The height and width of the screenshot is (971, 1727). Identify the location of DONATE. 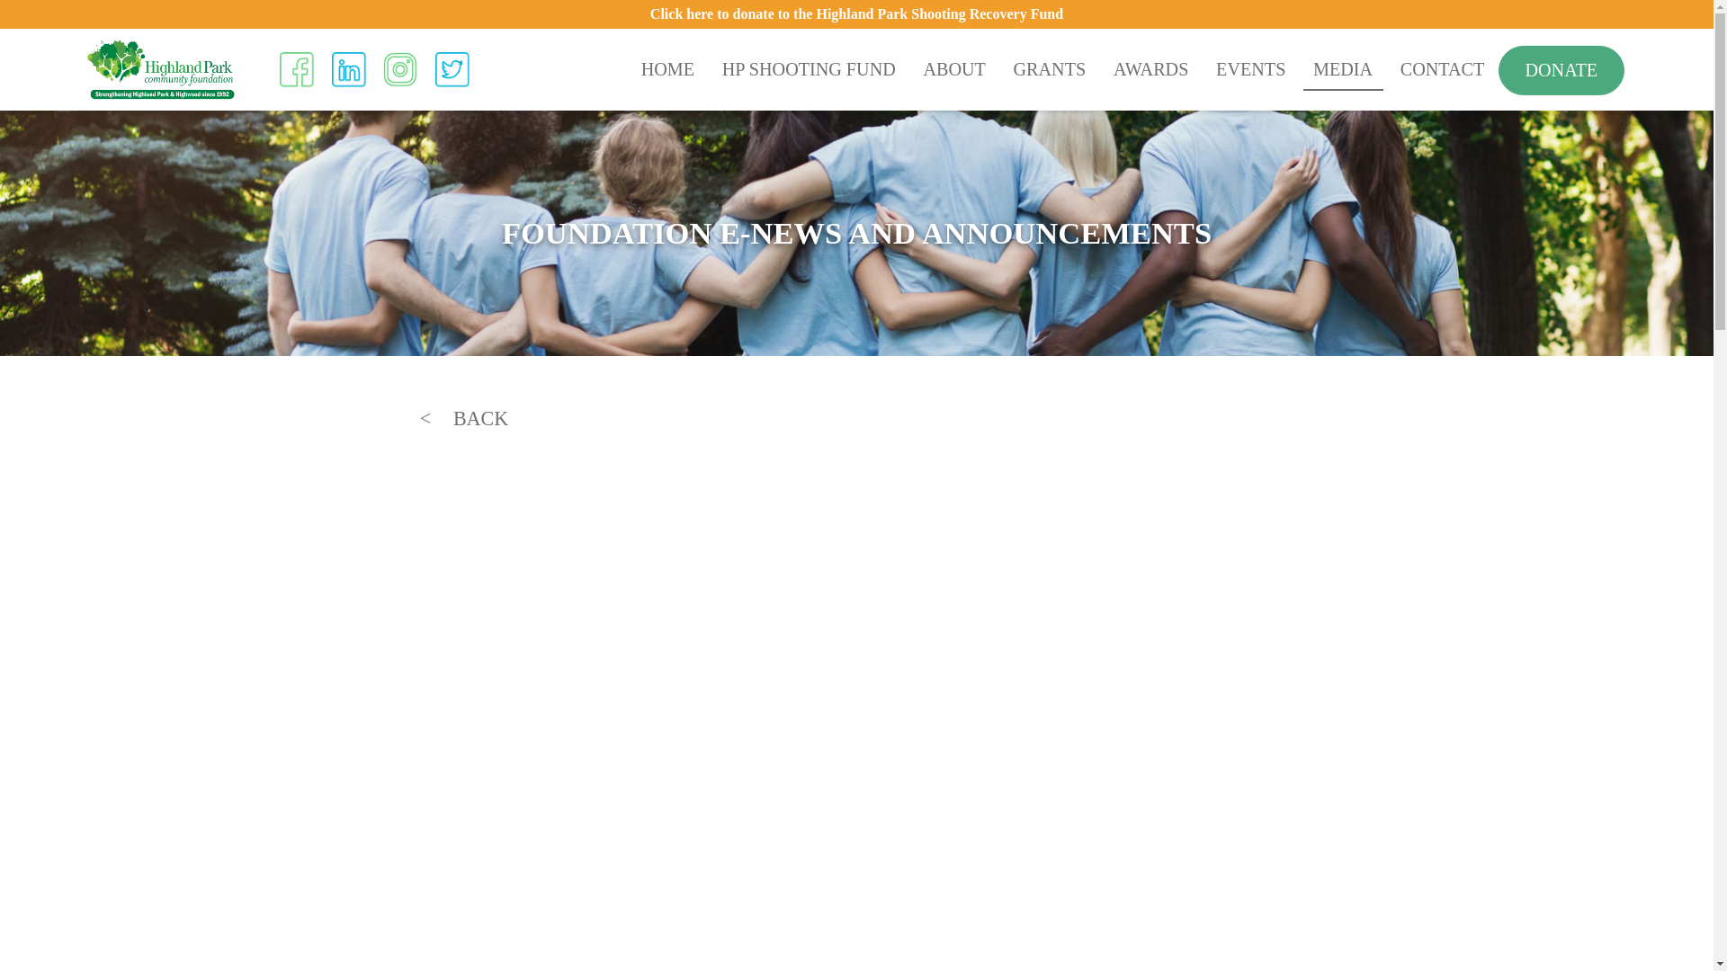
(1561, 70).